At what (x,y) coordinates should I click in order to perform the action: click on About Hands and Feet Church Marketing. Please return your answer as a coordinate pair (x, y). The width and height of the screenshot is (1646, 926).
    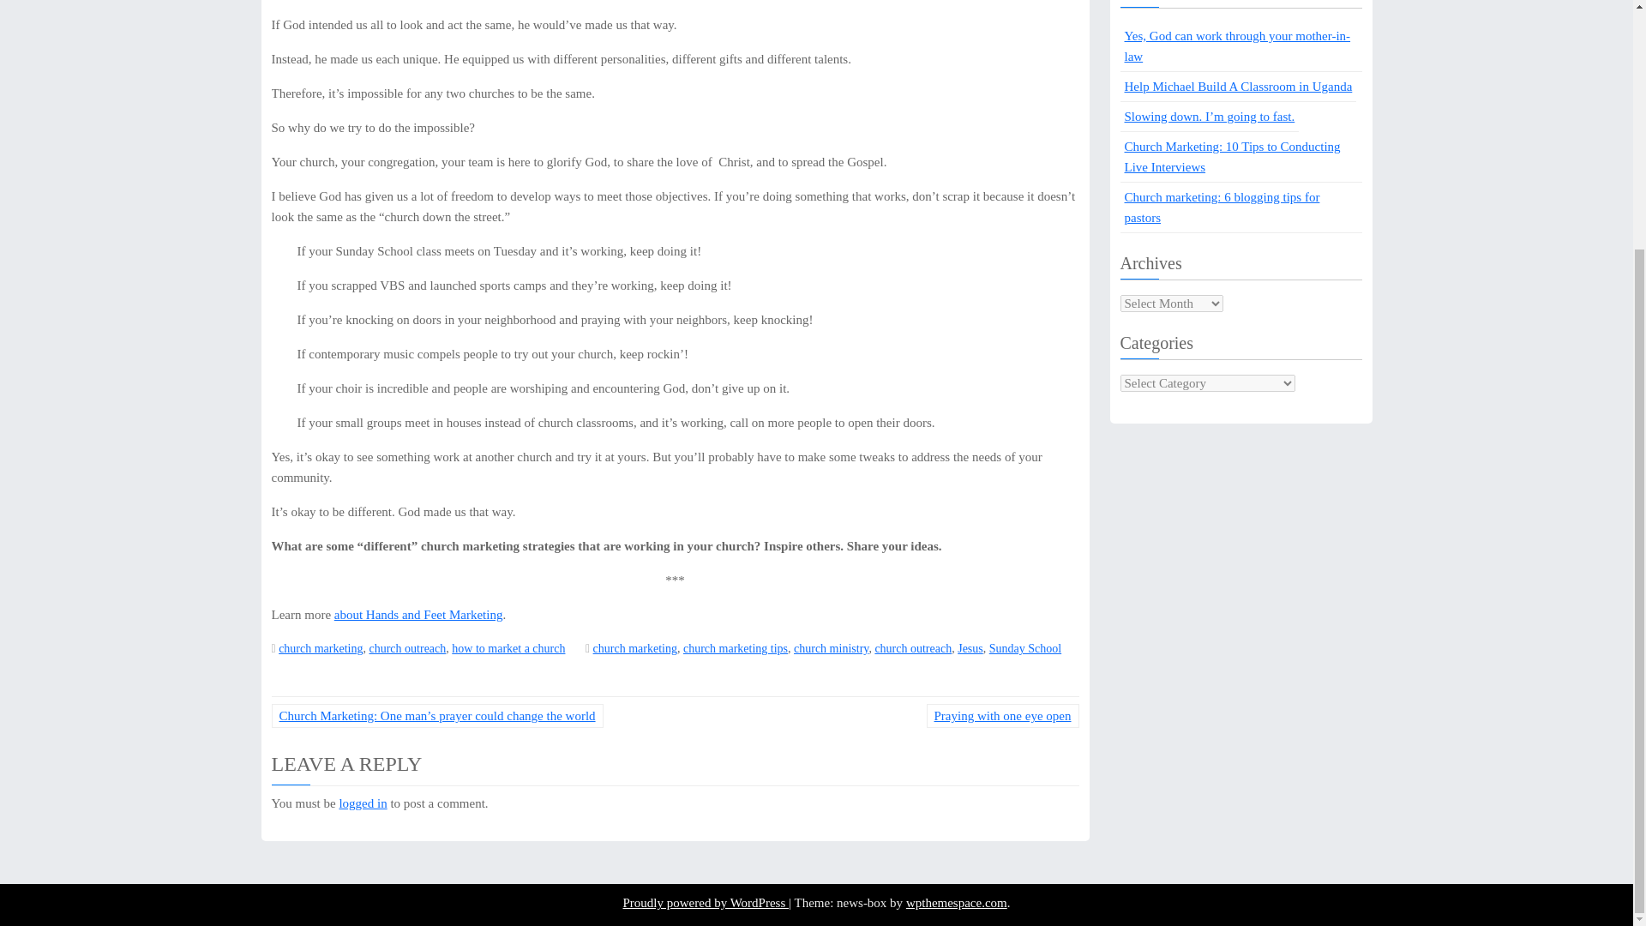
    Looking at the image, I should click on (418, 614).